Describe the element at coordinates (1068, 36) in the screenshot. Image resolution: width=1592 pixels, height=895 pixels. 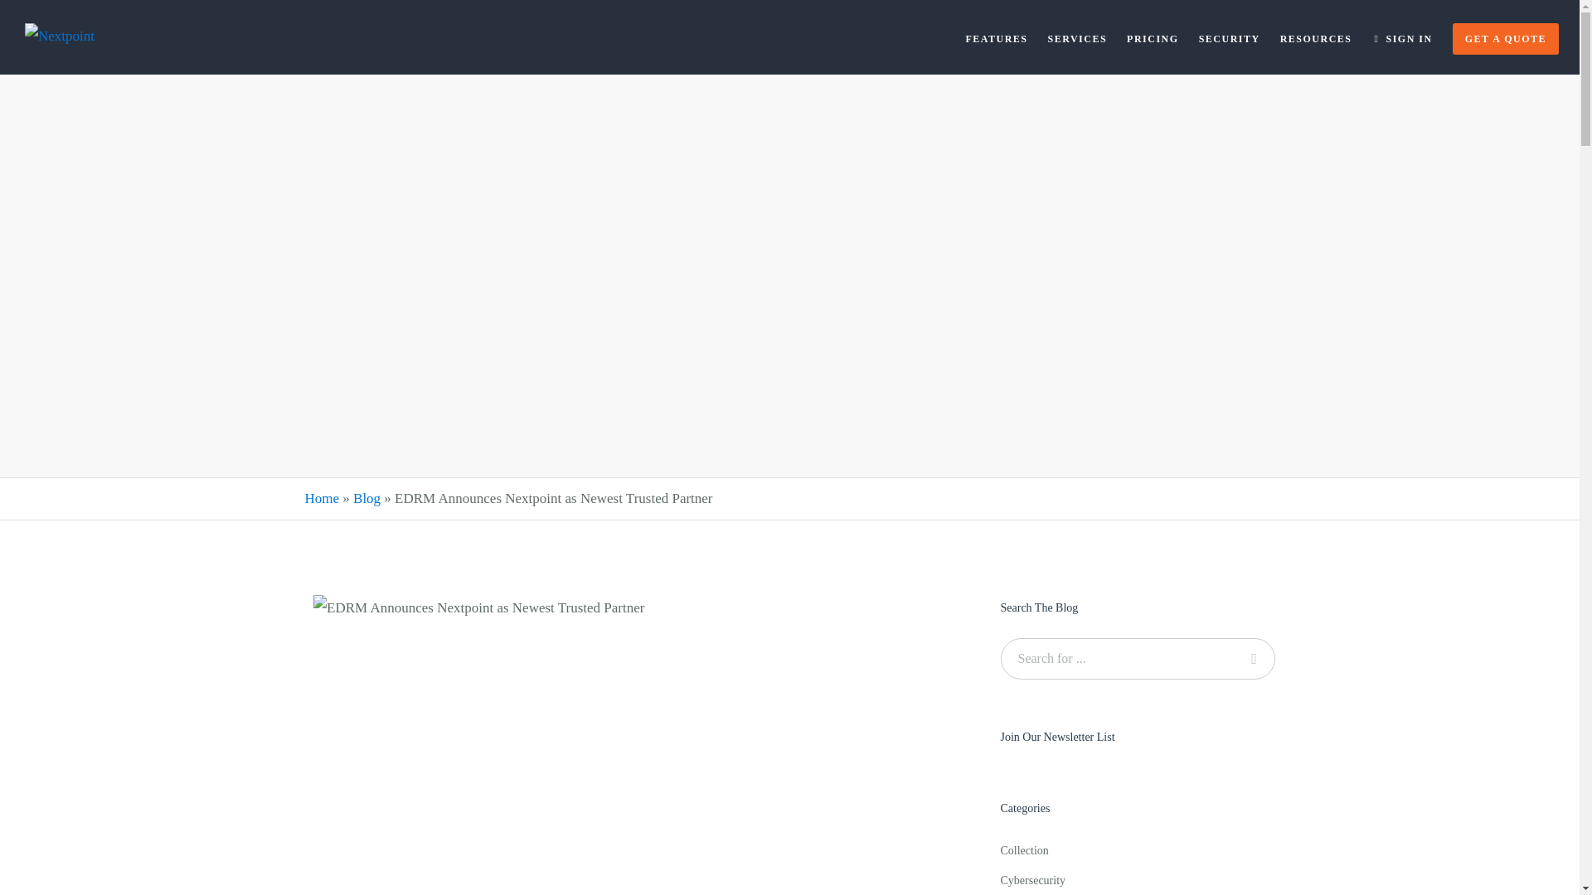
I see `SERVICES` at that location.